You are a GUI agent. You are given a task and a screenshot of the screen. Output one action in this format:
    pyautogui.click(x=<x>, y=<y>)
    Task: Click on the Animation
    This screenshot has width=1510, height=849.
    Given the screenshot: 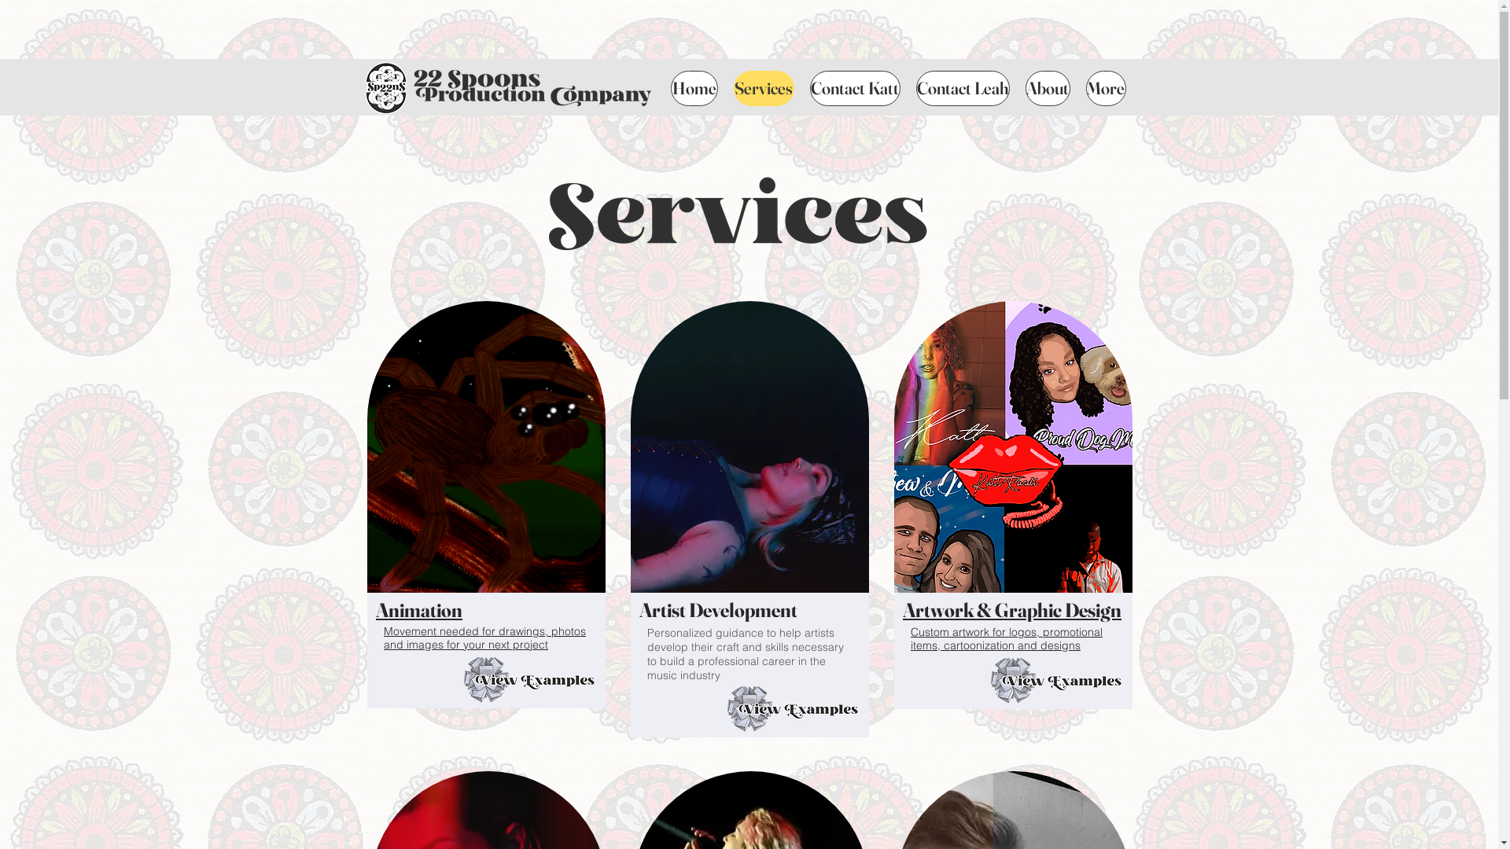 What is the action you would take?
    pyautogui.click(x=419, y=610)
    